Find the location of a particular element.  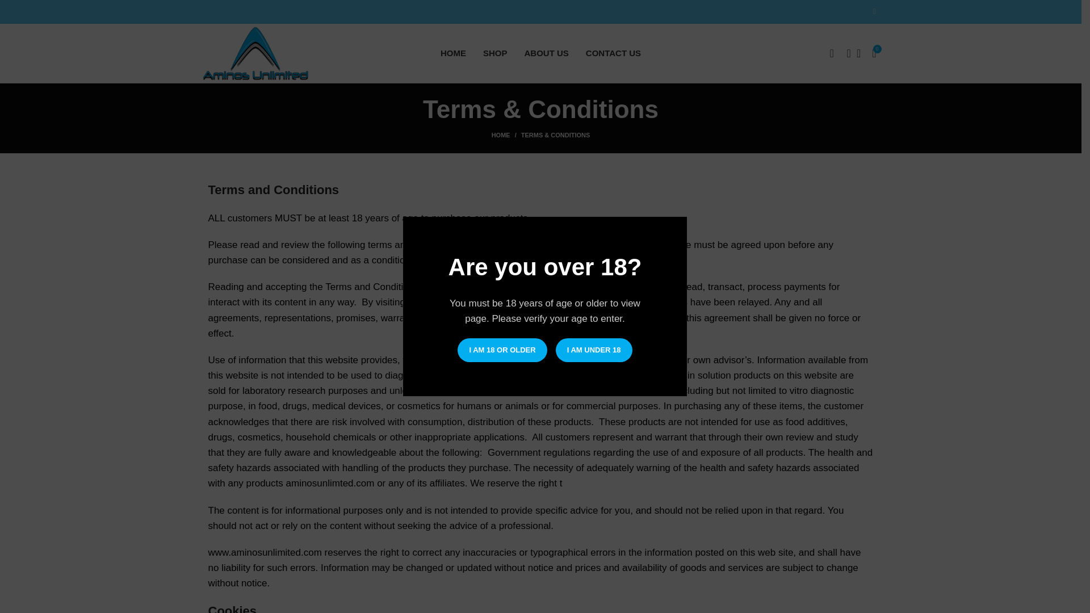

Log in is located at coordinates (740, 242).